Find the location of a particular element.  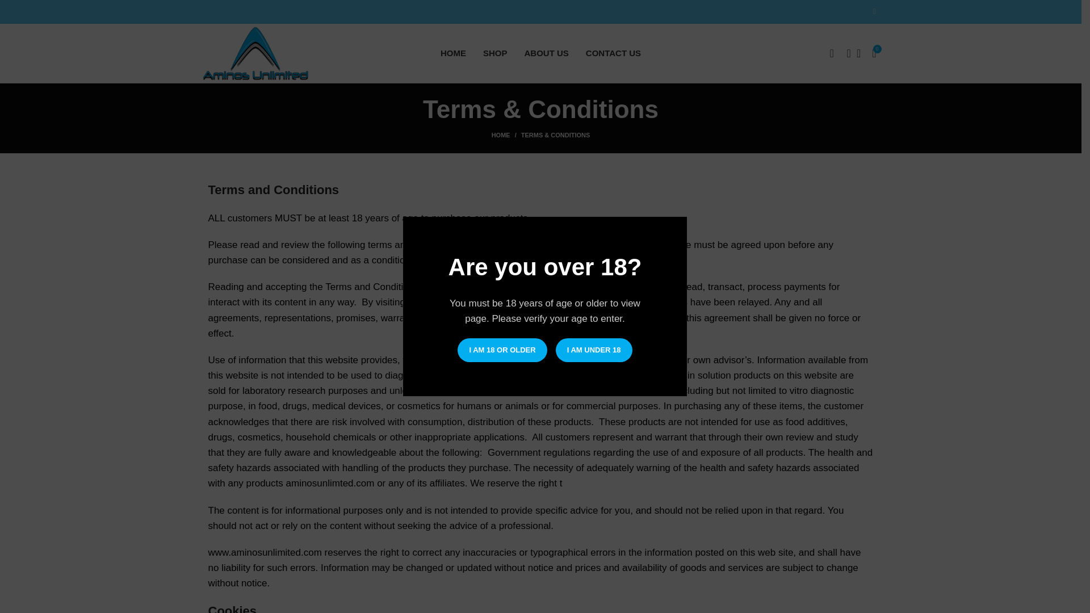

Log in is located at coordinates (740, 242).